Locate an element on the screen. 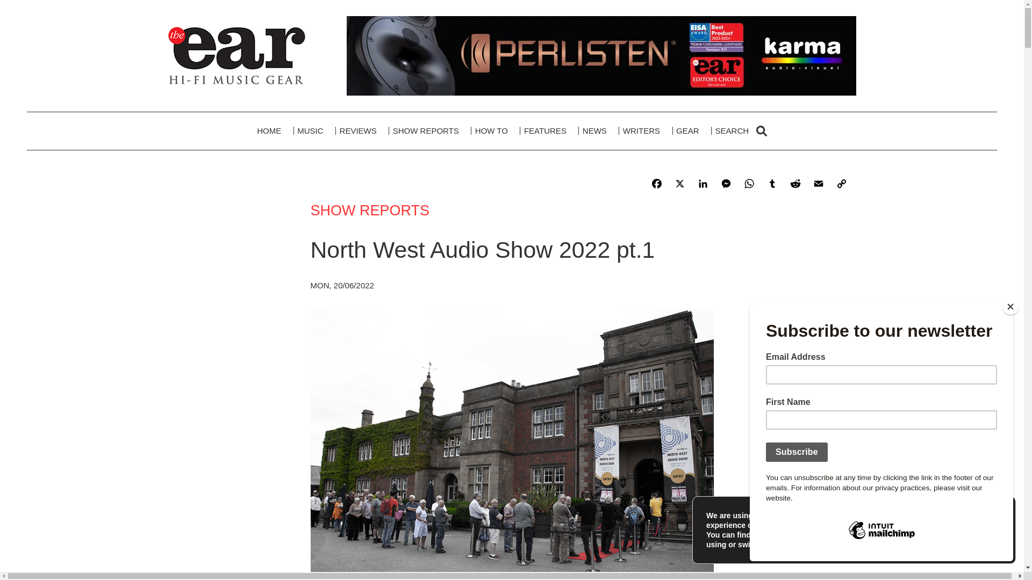  Tumblr is located at coordinates (773, 185).